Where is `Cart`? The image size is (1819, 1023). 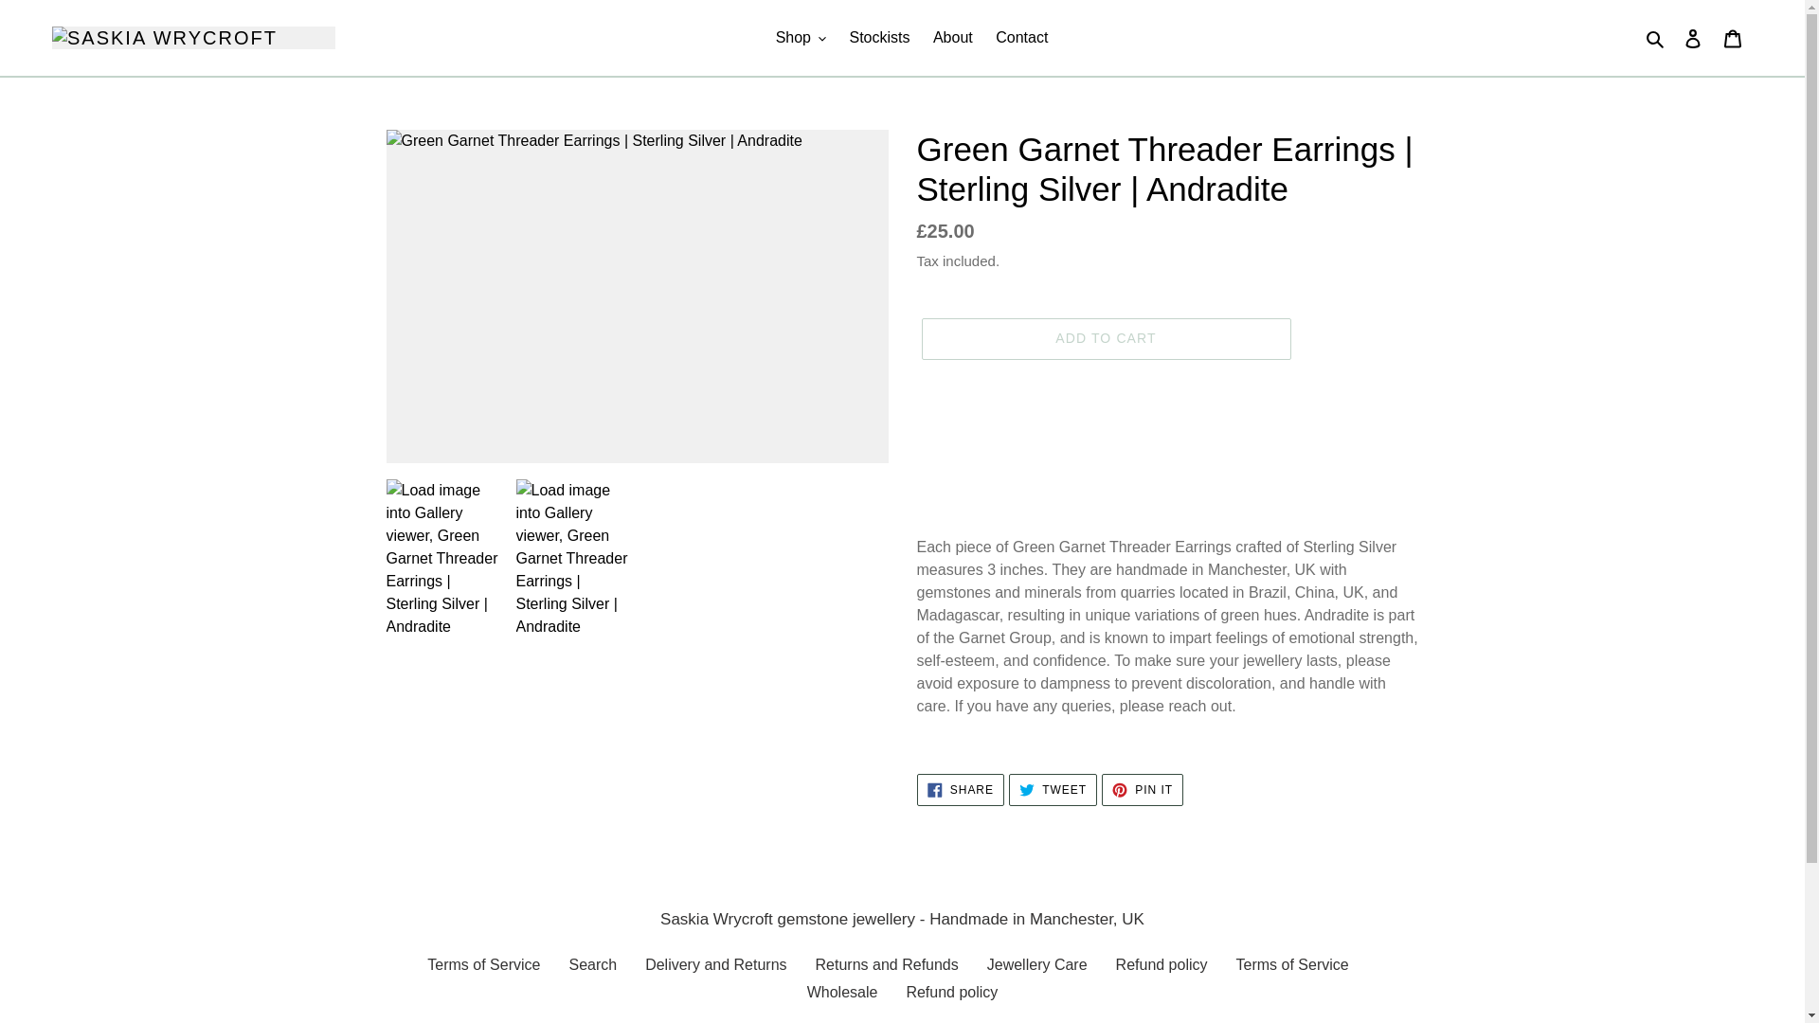
Cart is located at coordinates (1733, 38).